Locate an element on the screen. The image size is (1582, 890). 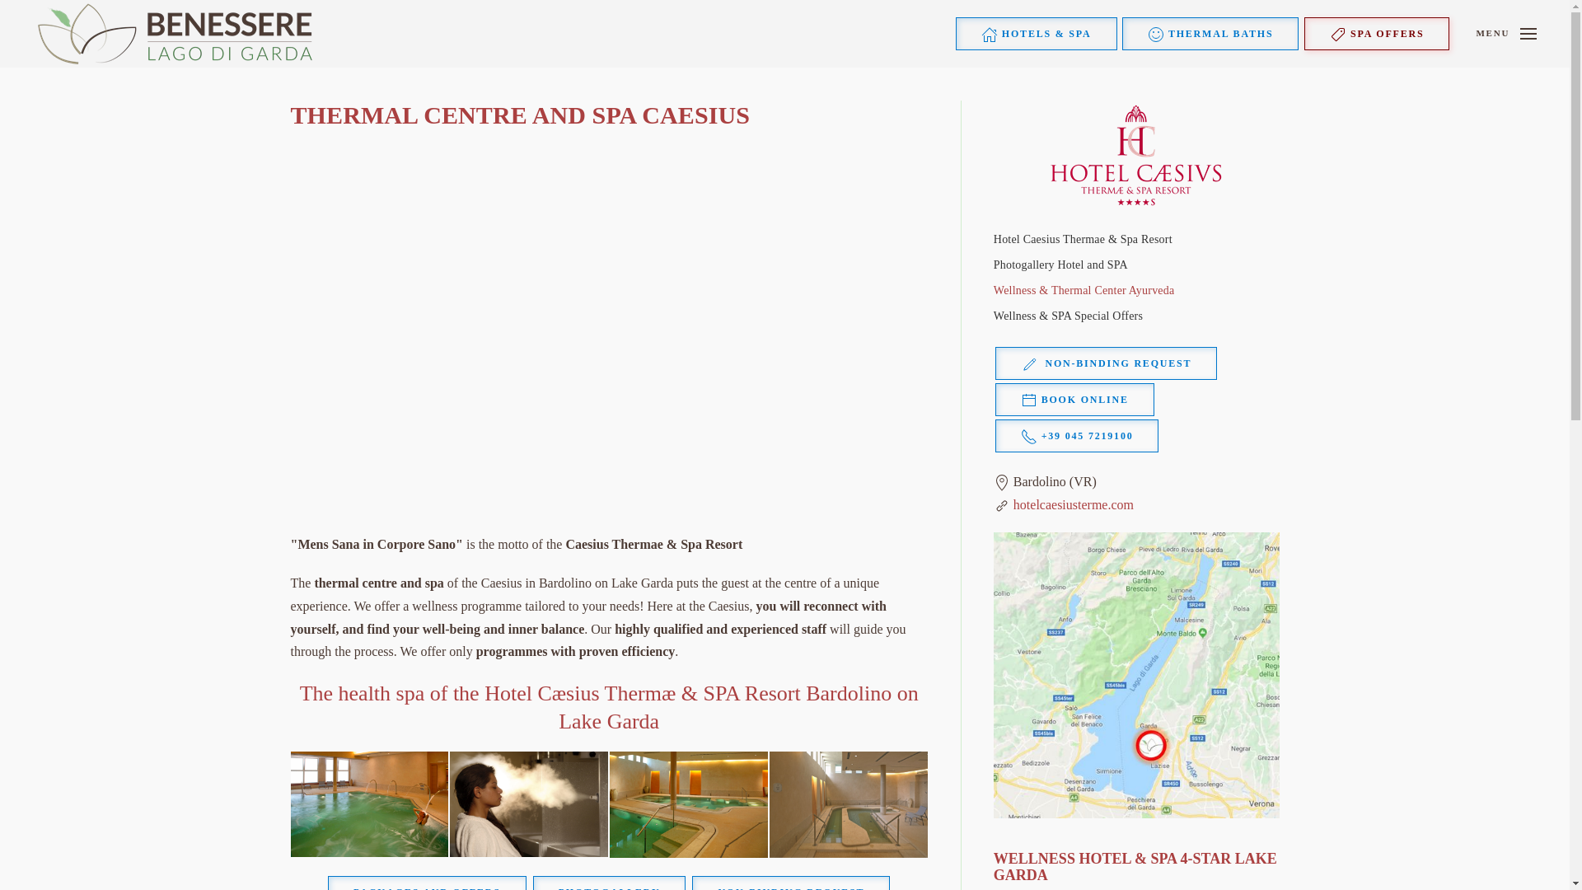
 SPA OFFERS is located at coordinates (1376, 33).